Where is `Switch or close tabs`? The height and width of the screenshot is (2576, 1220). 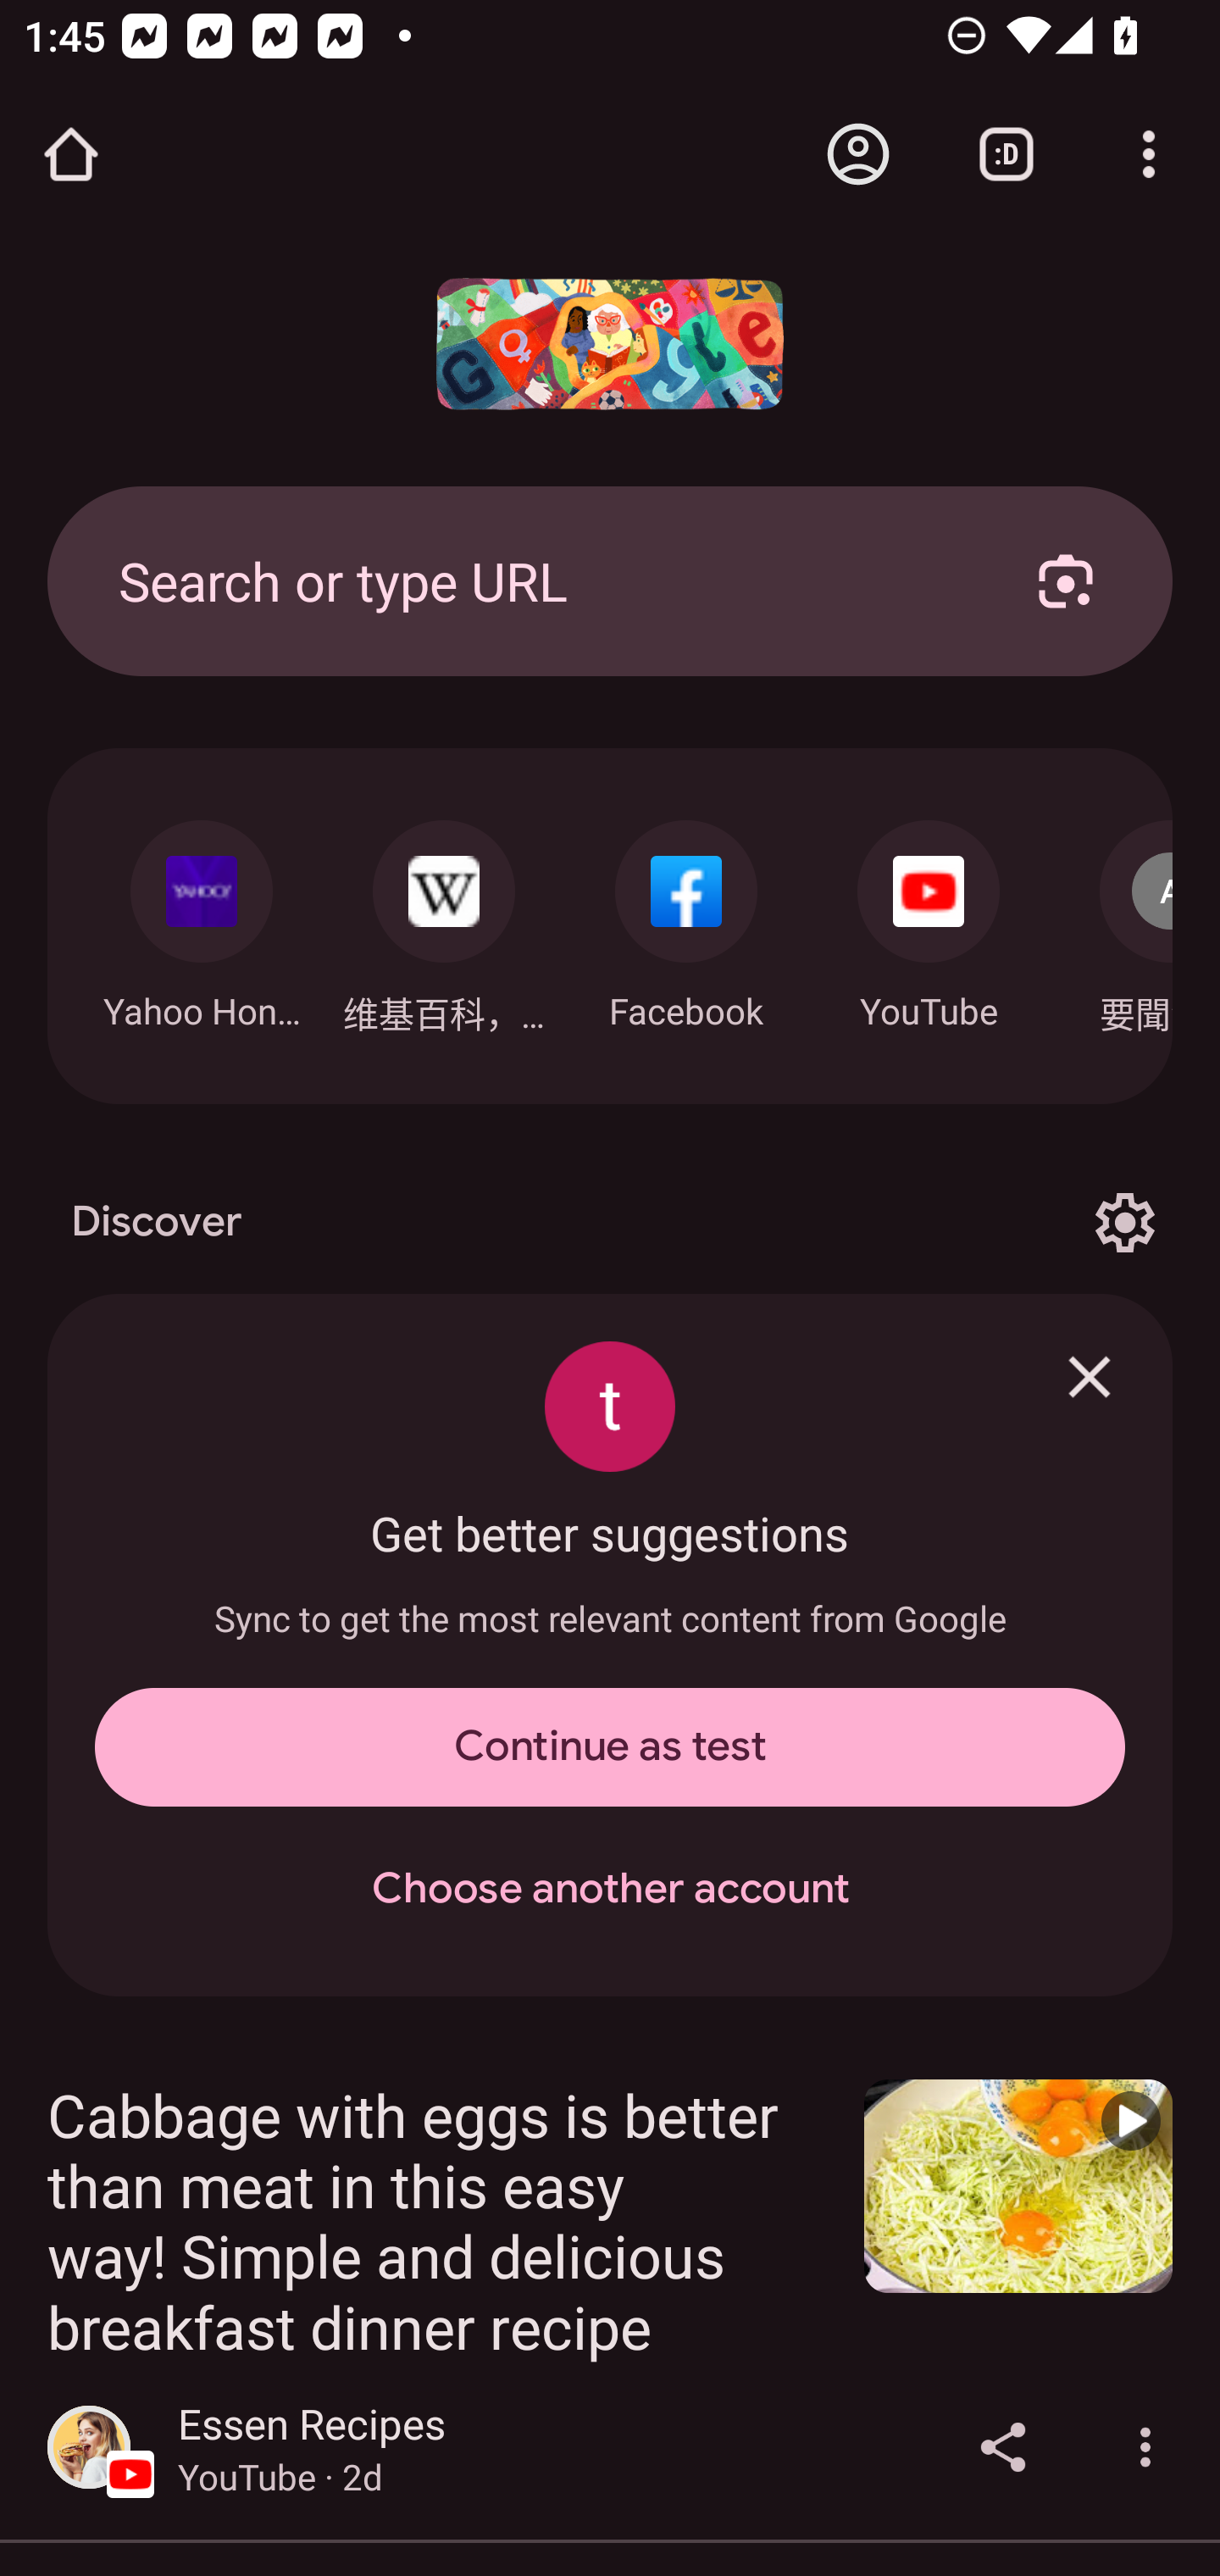 Switch or close tabs is located at coordinates (1006, 154).